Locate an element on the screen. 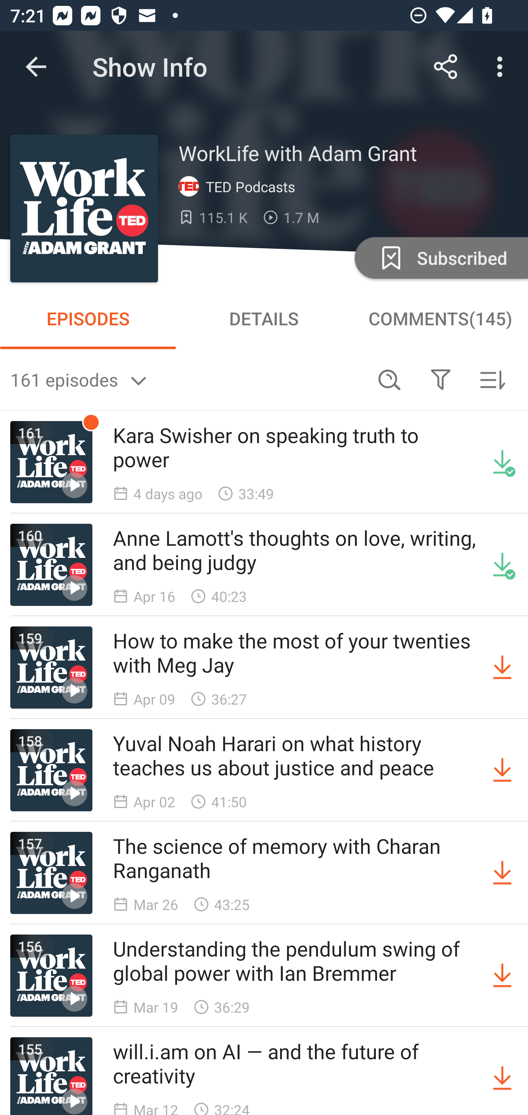 Image resolution: width=528 pixels, height=1115 pixels. Navigate up is located at coordinates (36, 67).